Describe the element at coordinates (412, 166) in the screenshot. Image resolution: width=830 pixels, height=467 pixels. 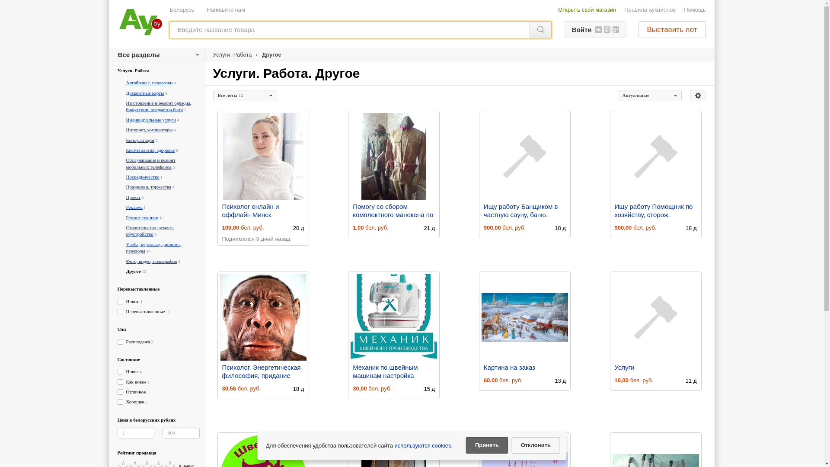
I see `pp` at that location.